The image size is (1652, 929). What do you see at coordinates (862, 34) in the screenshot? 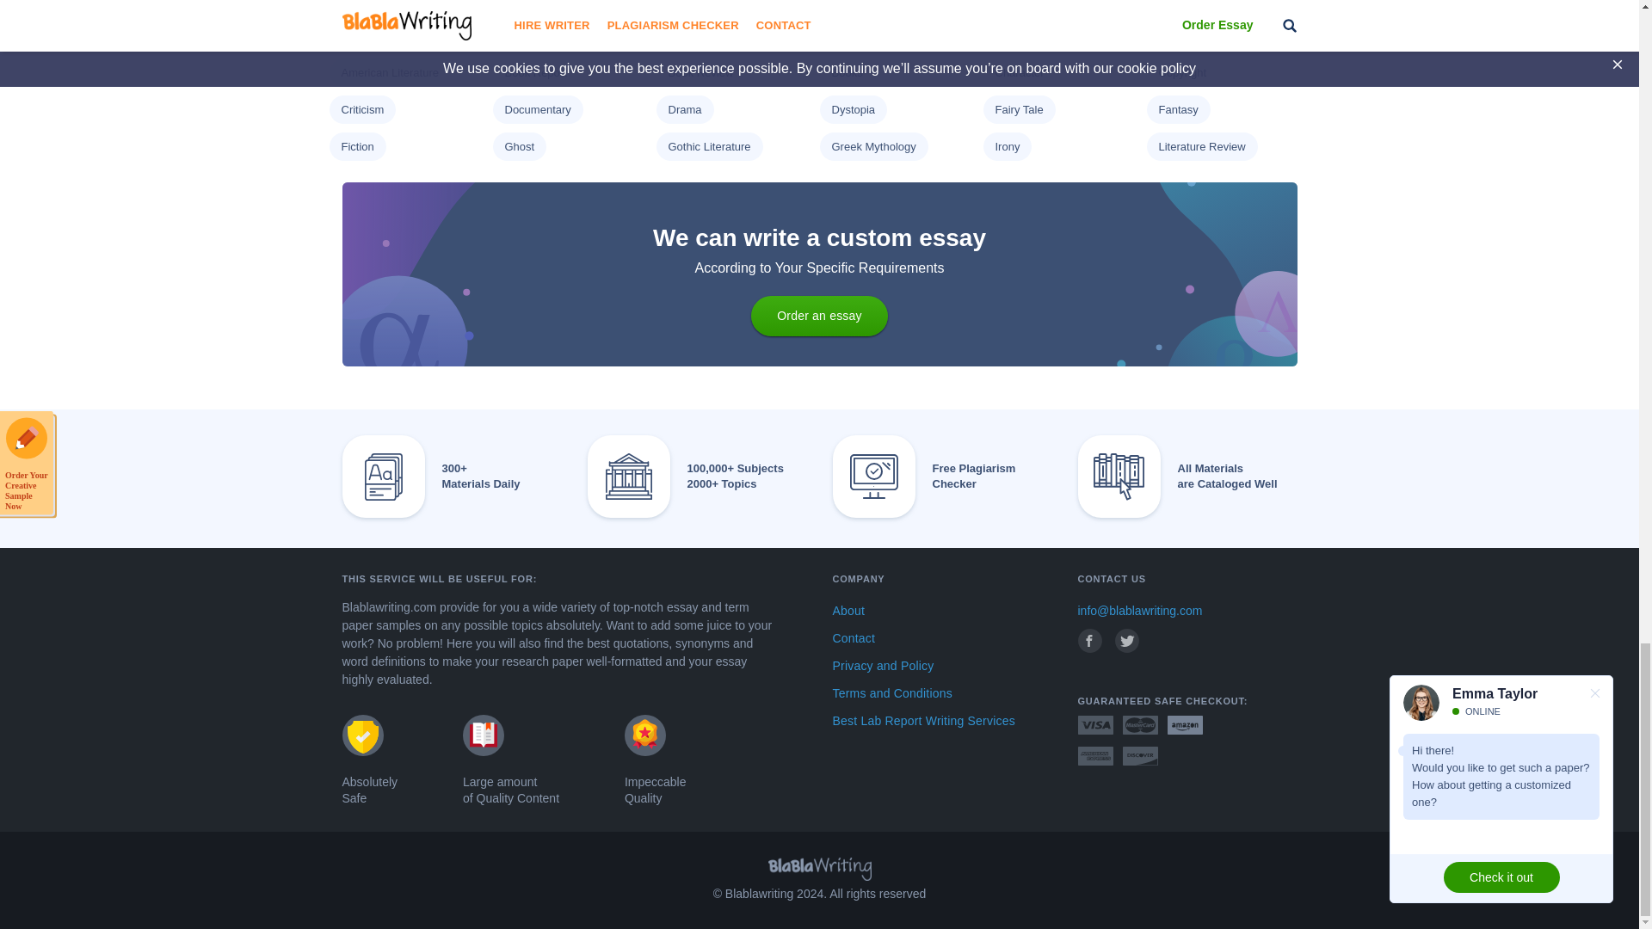
I see `Social Class` at bounding box center [862, 34].